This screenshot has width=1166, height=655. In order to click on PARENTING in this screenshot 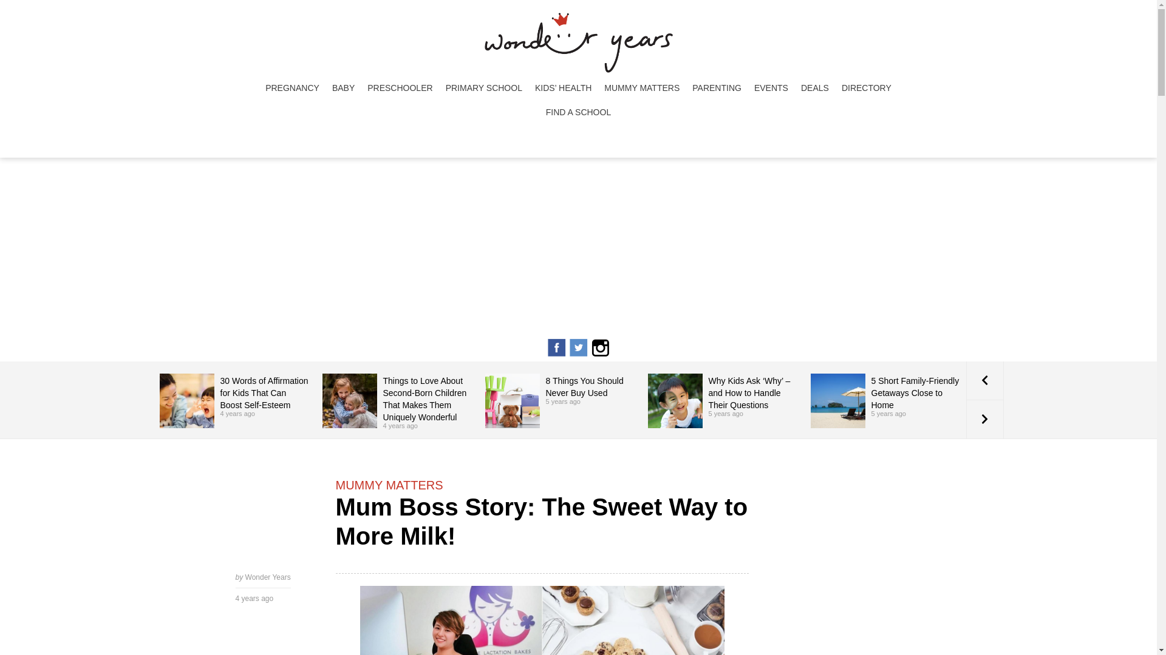, I will do `click(717, 88)`.